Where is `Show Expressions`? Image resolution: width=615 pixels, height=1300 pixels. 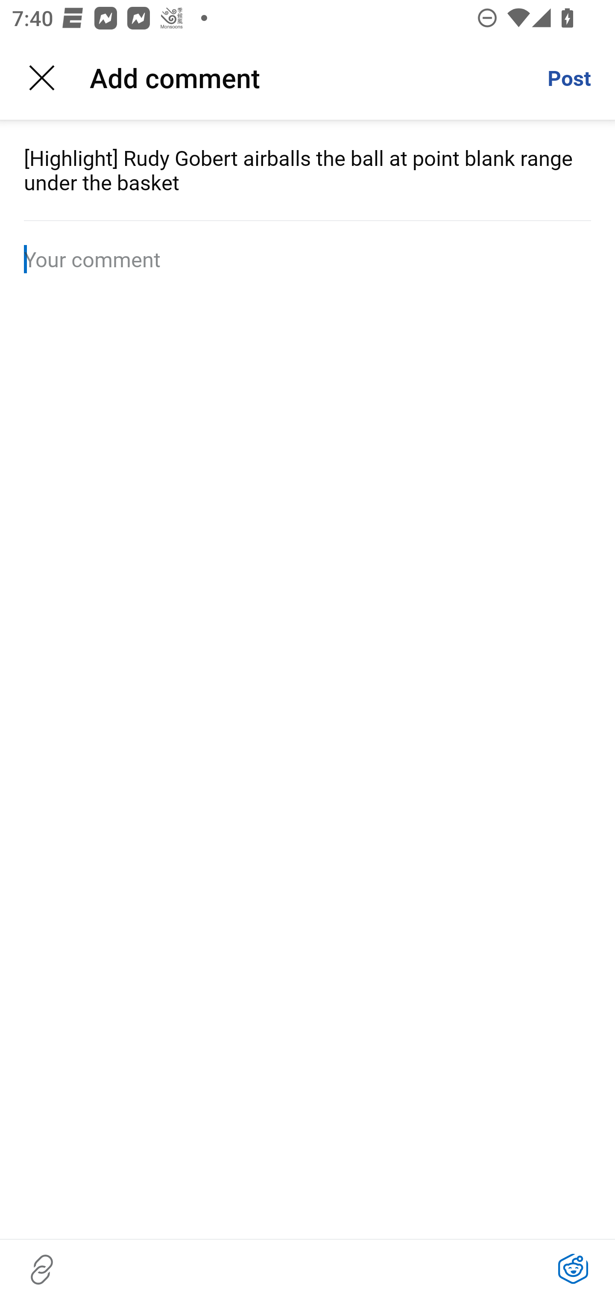 Show Expressions is located at coordinates (573, 1269).